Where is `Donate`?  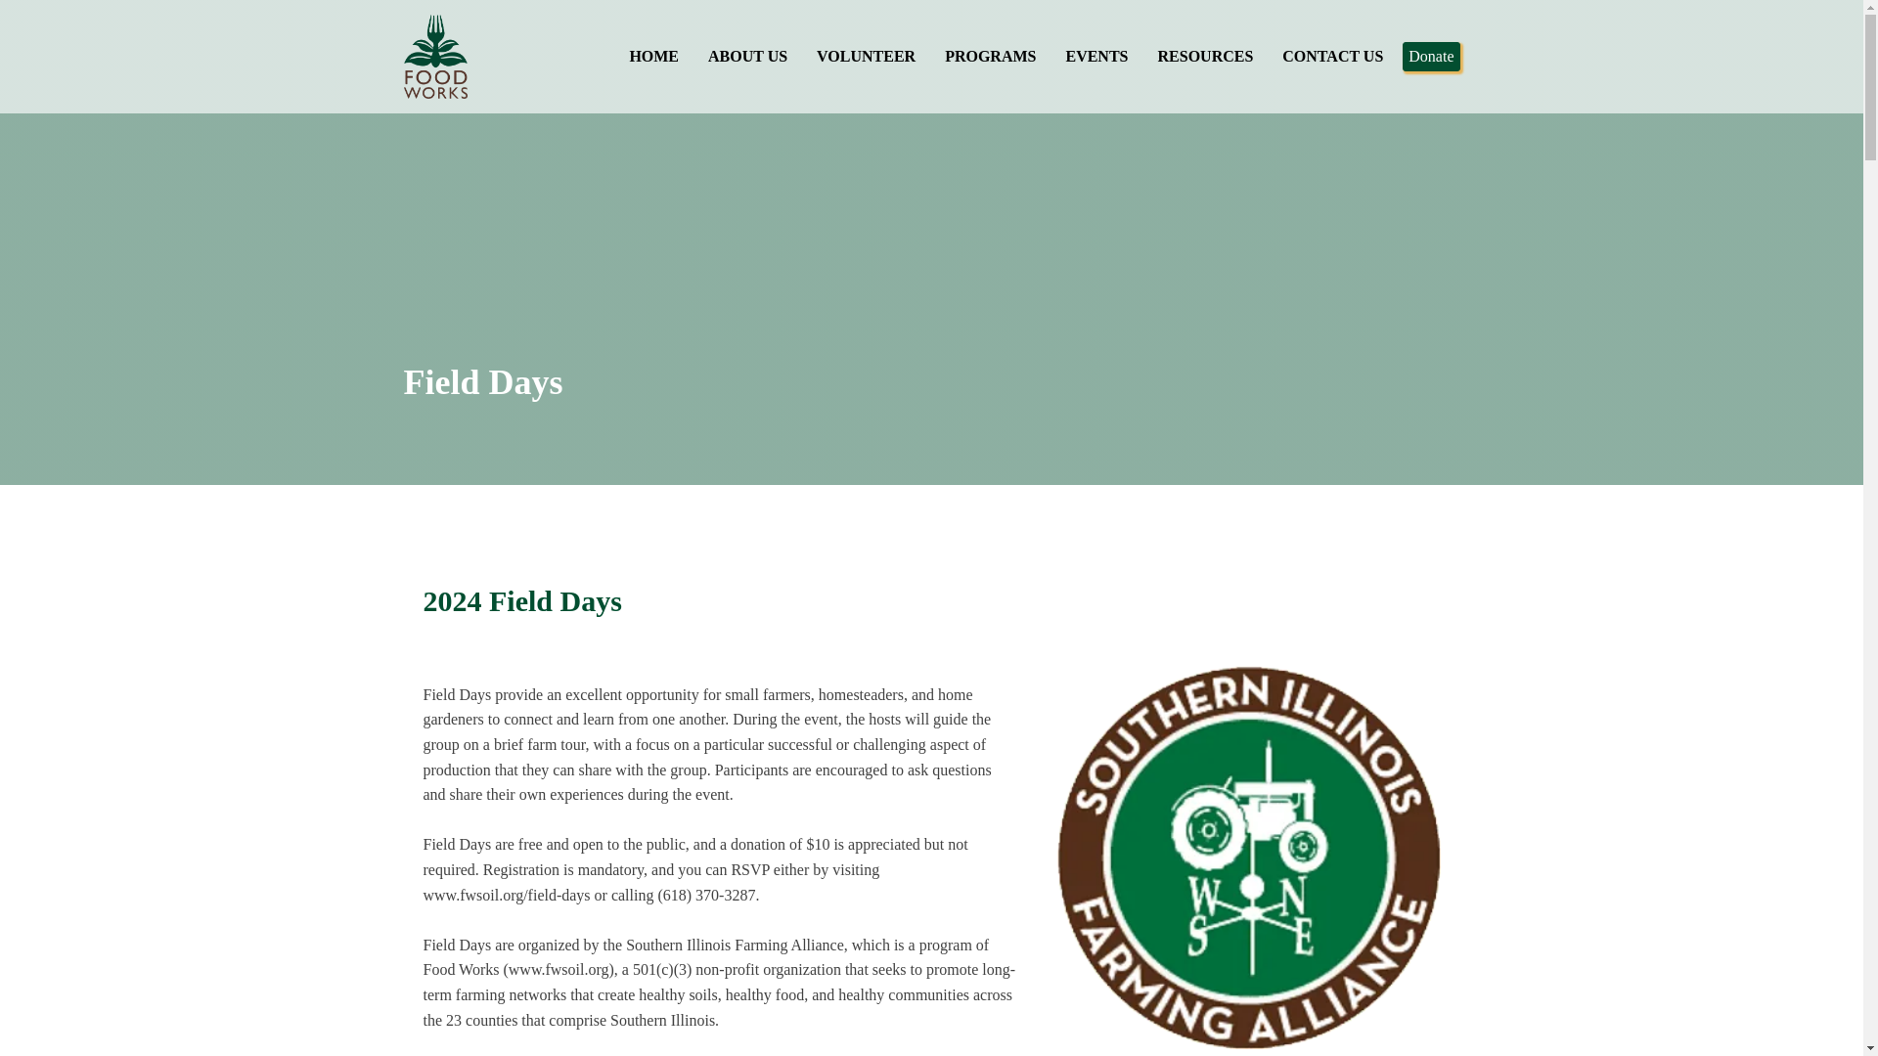
Donate is located at coordinates (1430, 57).